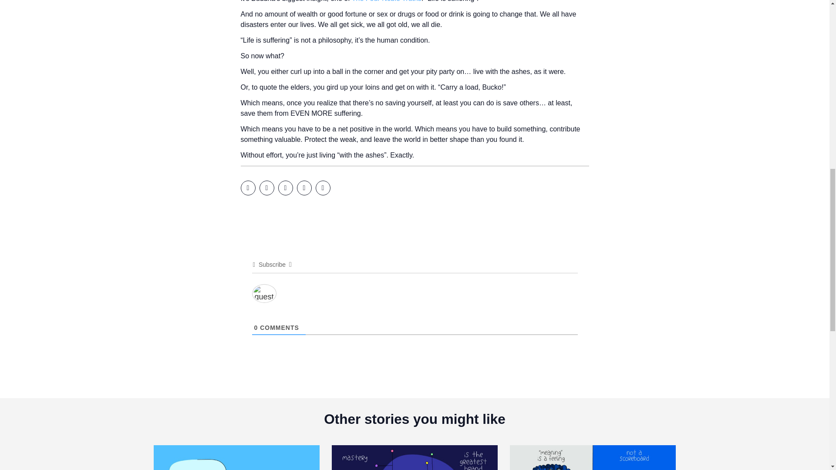  Describe the element at coordinates (285, 188) in the screenshot. I see `Add this to LinkedIn` at that location.